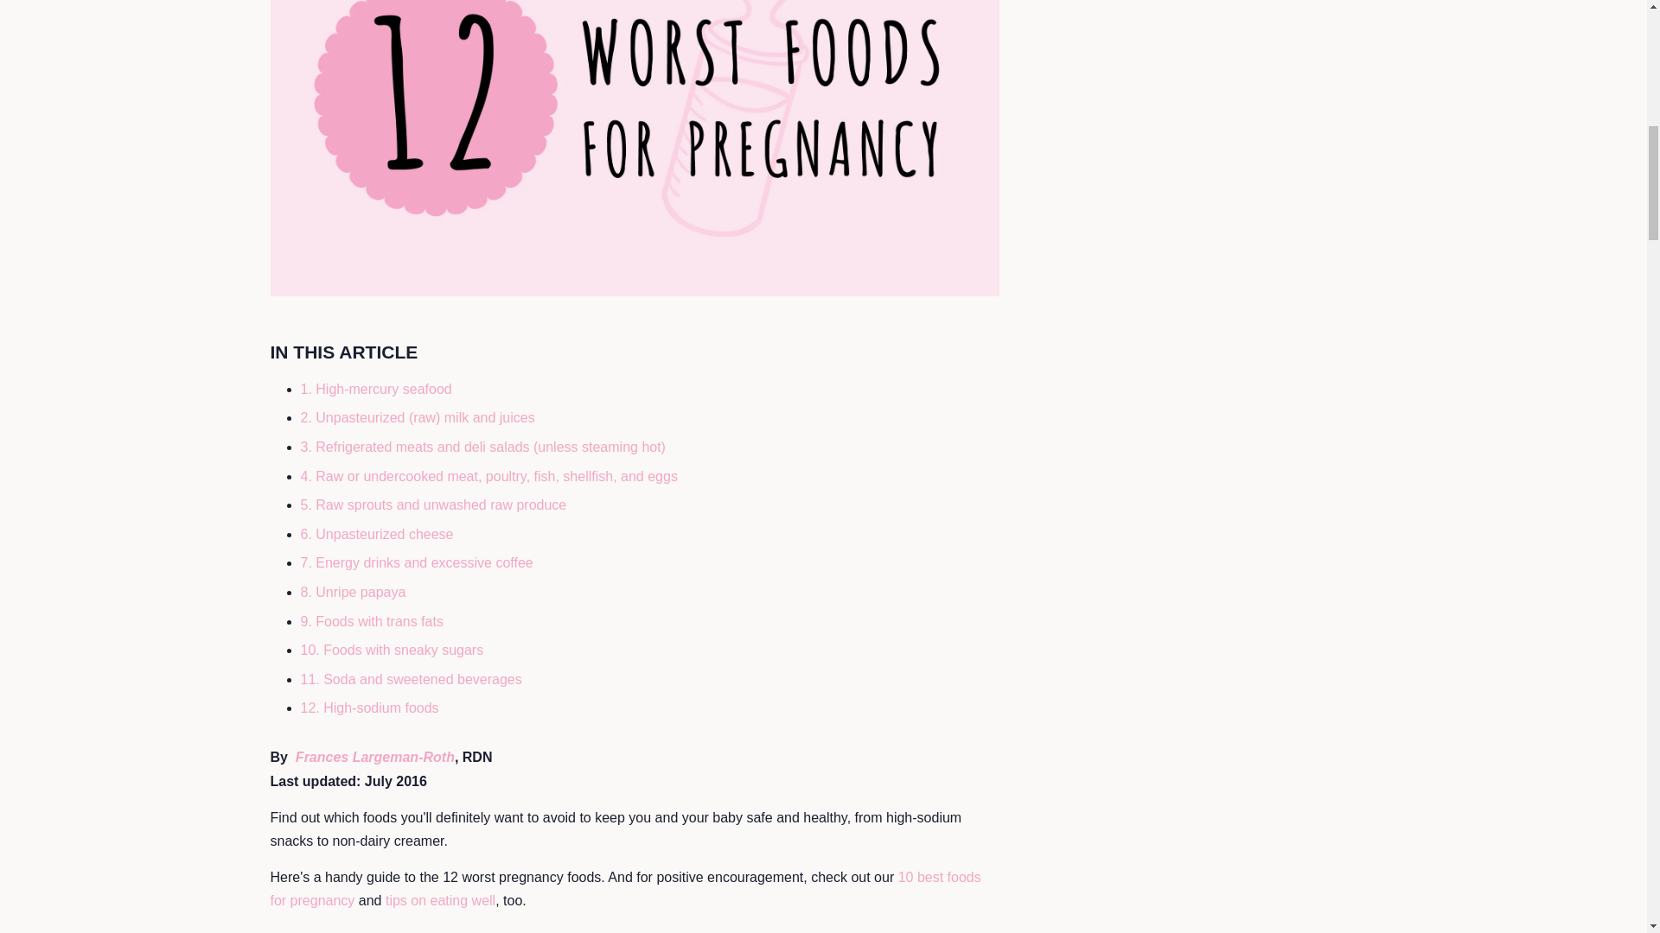 The height and width of the screenshot is (933, 1660). What do you see at coordinates (353, 593) in the screenshot?
I see `8. Unripe papaya` at bounding box center [353, 593].